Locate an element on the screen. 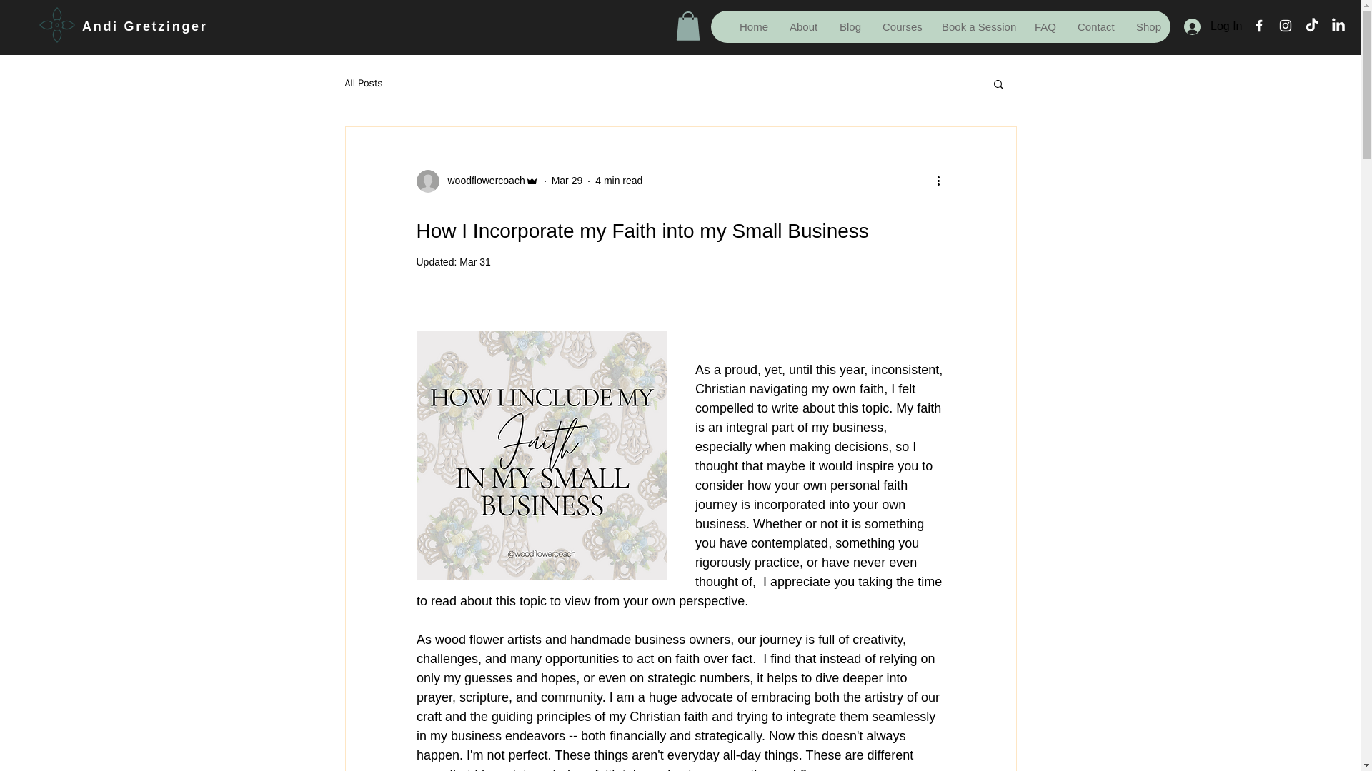 The height and width of the screenshot is (771, 1372). Courses is located at coordinates (900, 27).